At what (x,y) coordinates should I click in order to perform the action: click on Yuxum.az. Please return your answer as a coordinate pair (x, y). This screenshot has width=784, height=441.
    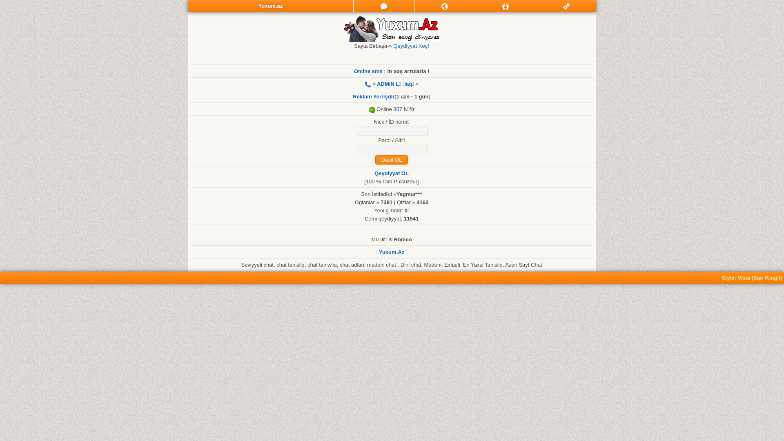
    Looking at the image, I should click on (270, 6).